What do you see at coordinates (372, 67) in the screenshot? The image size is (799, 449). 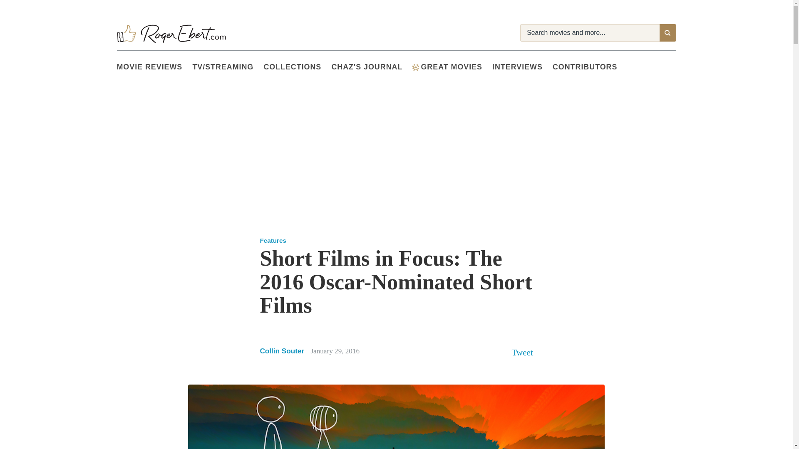 I see `CHAZ'S JOURNAL` at bounding box center [372, 67].